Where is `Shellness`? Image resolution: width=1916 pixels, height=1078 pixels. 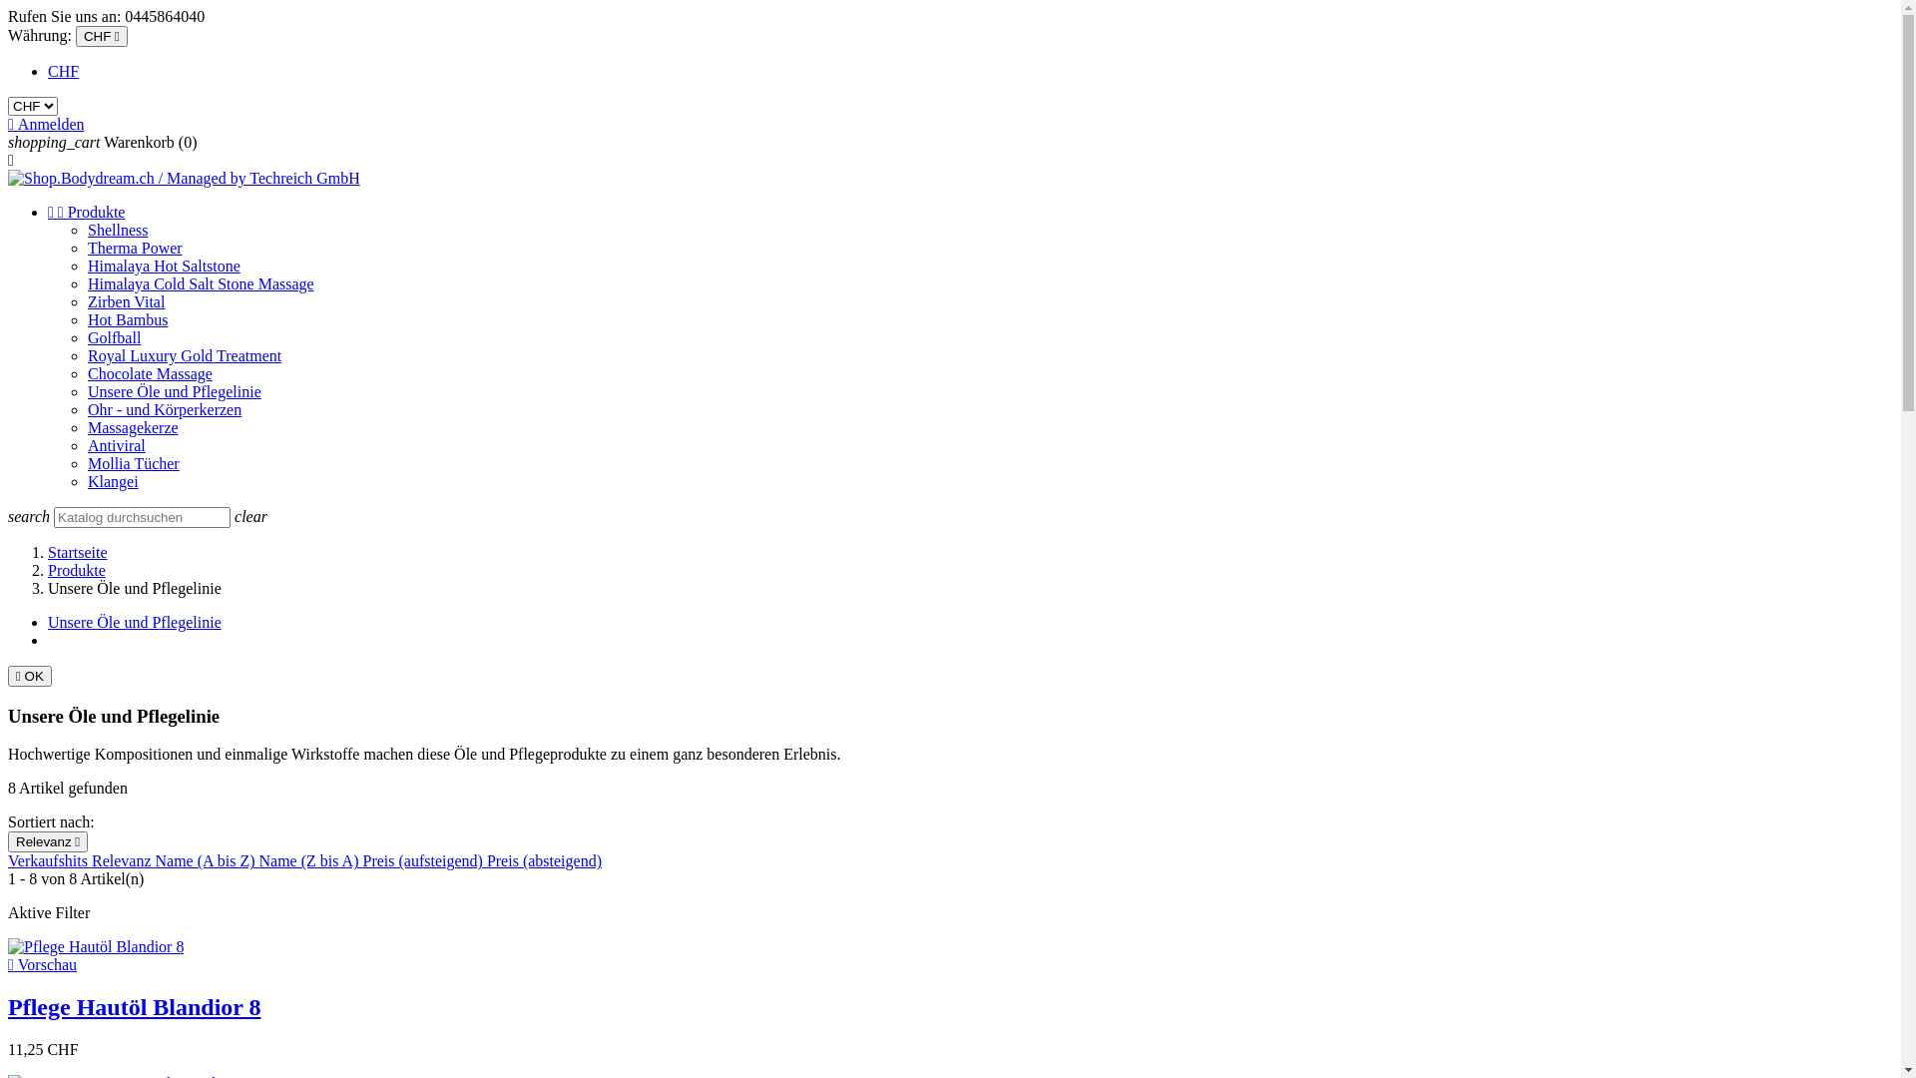 Shellness is located at coordinates (118, 230).